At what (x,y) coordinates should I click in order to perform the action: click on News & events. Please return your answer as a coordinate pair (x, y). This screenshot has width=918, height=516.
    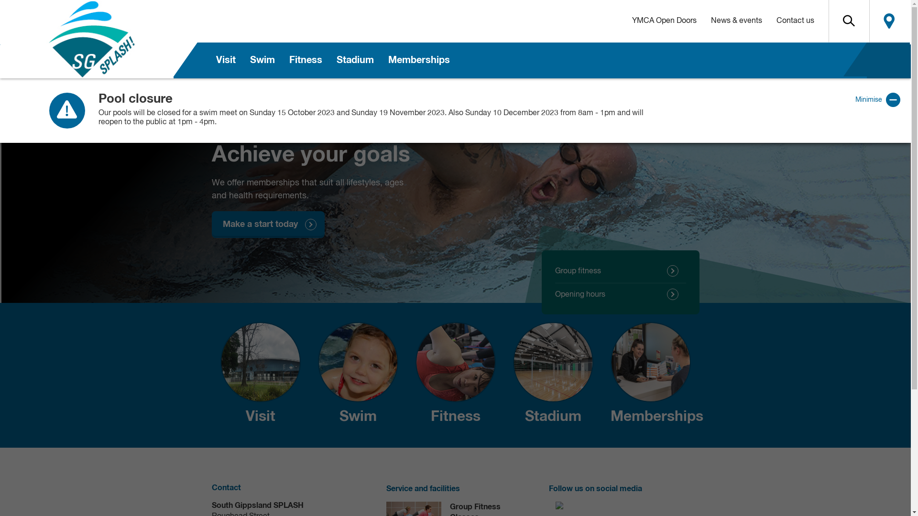
    Looking at the image, I should click on (736, 21).